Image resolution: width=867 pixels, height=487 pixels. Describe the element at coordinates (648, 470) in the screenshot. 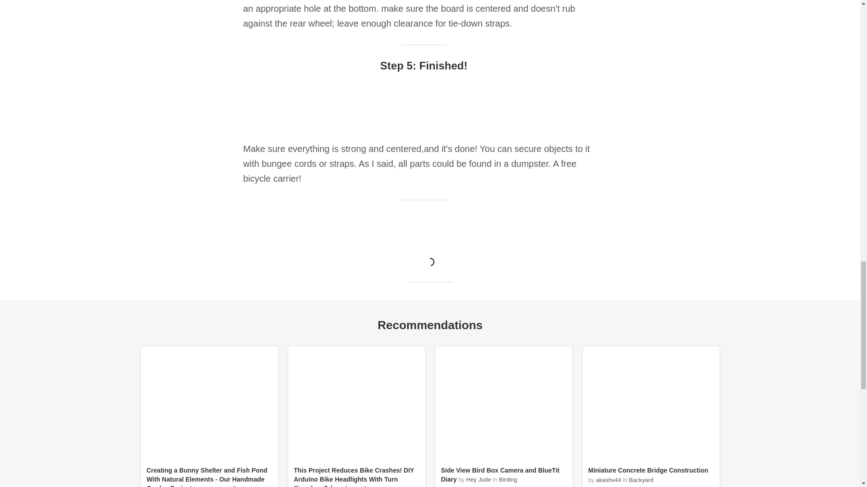

I see `Miniature Concrete Bridge Construction` at that location.